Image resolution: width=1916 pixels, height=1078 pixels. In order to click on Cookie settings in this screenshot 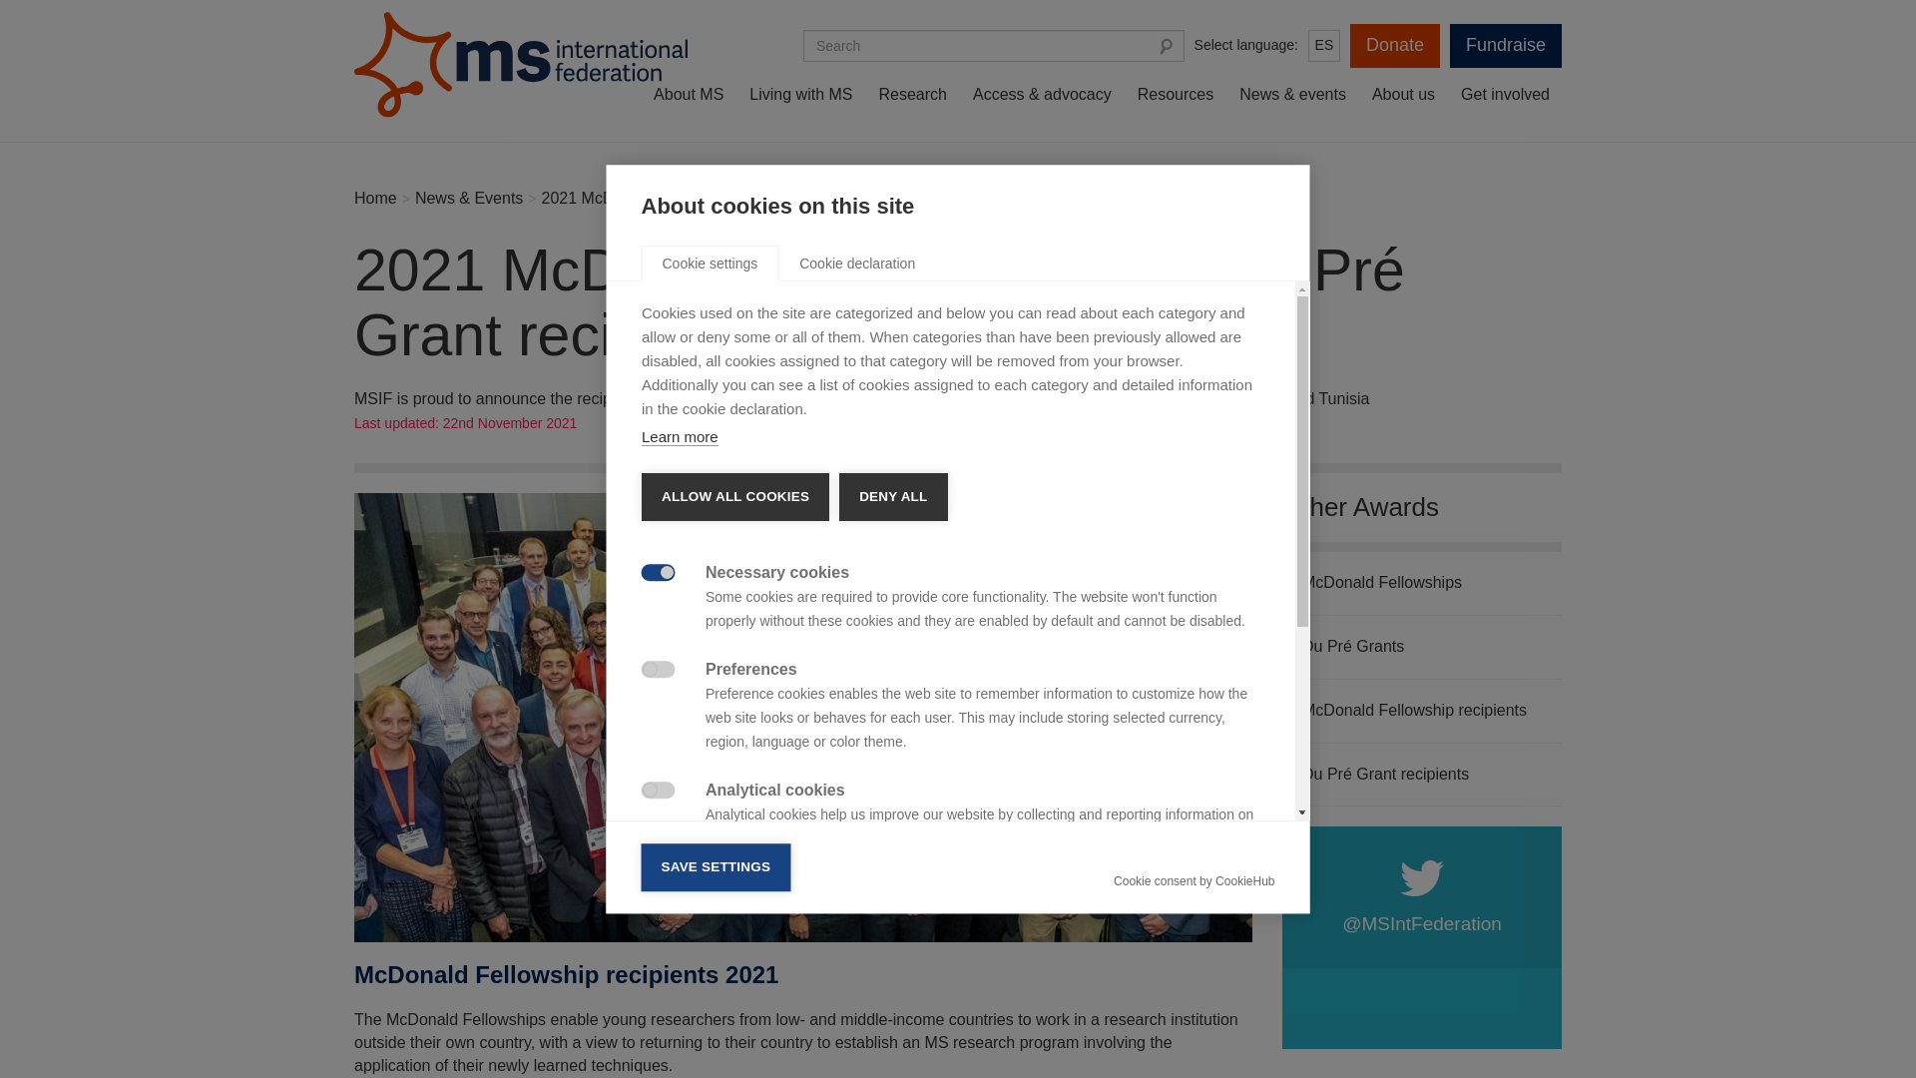, I will do `click(709, 264)`.